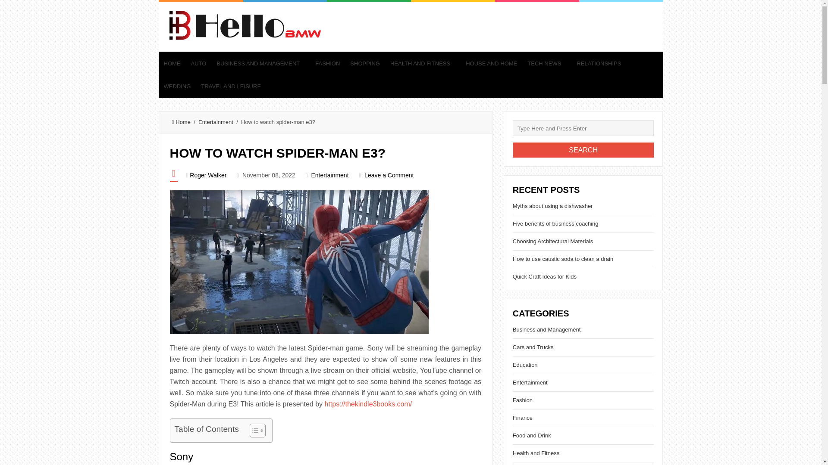 The height and width of the screenshot is (465, 828). Describe the element at coordinates (230, 86) in the screenshot. I see `TRAVEL AND LEISURE` at that location.